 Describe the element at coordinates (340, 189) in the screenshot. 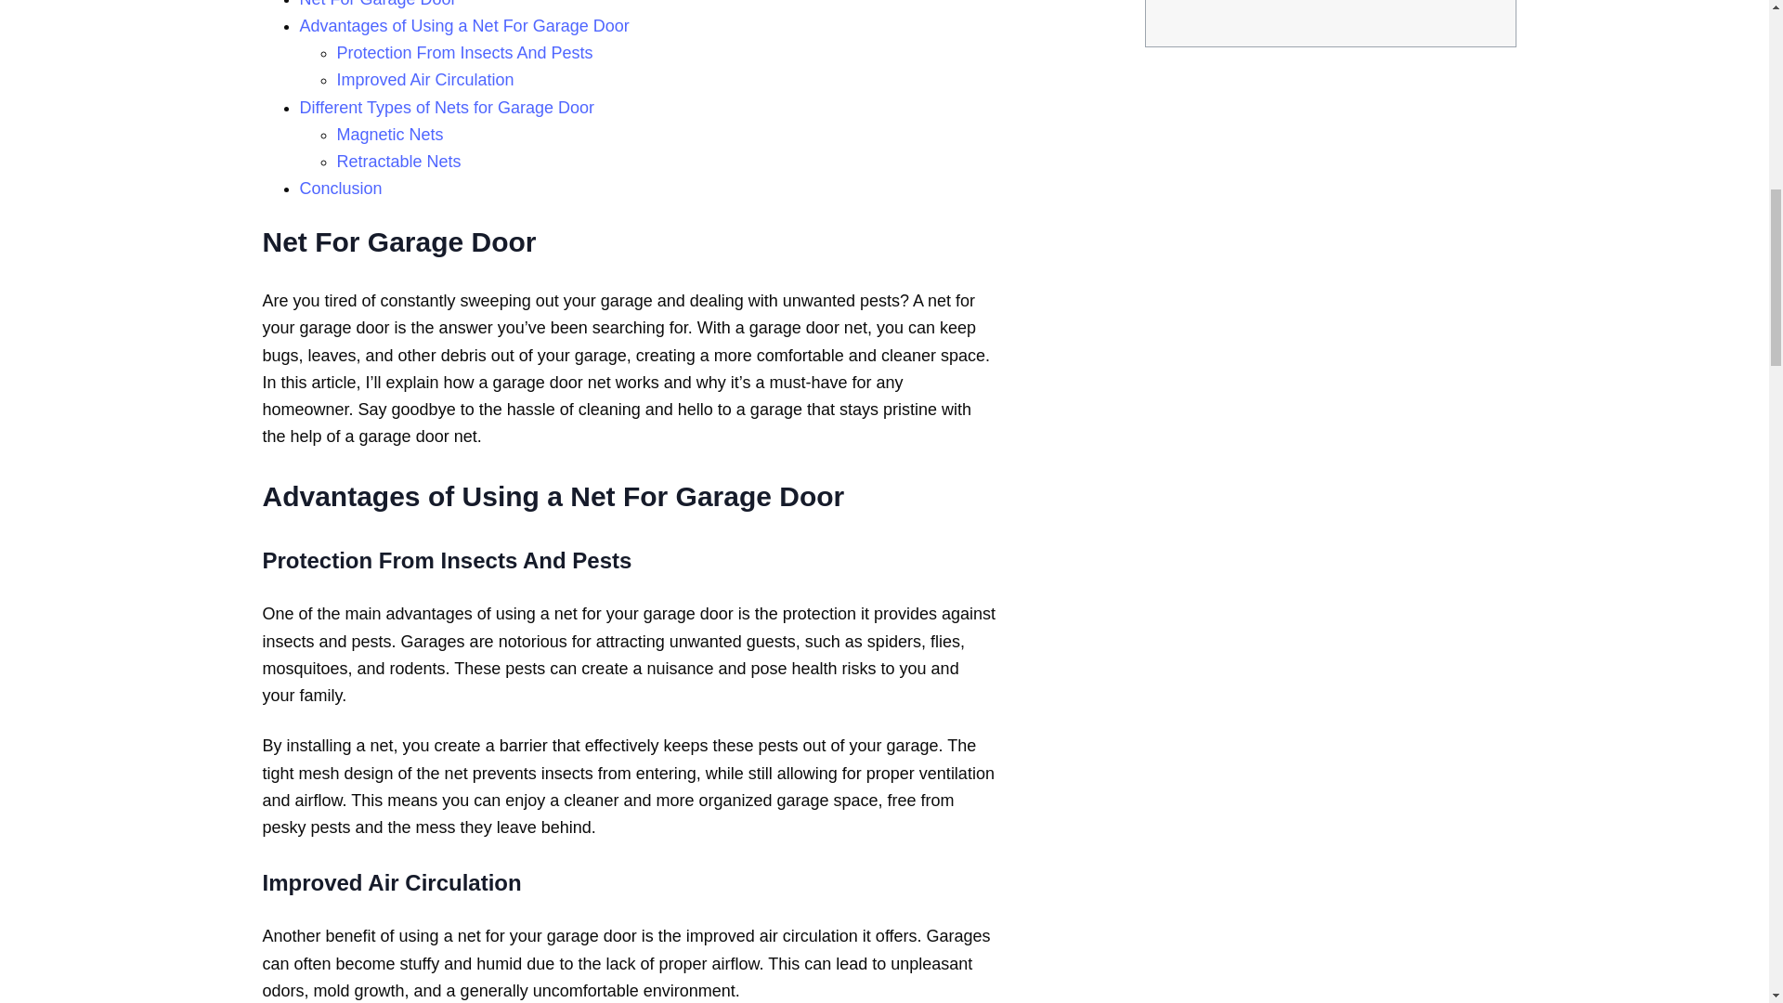

I see `Conclusion` at that location.